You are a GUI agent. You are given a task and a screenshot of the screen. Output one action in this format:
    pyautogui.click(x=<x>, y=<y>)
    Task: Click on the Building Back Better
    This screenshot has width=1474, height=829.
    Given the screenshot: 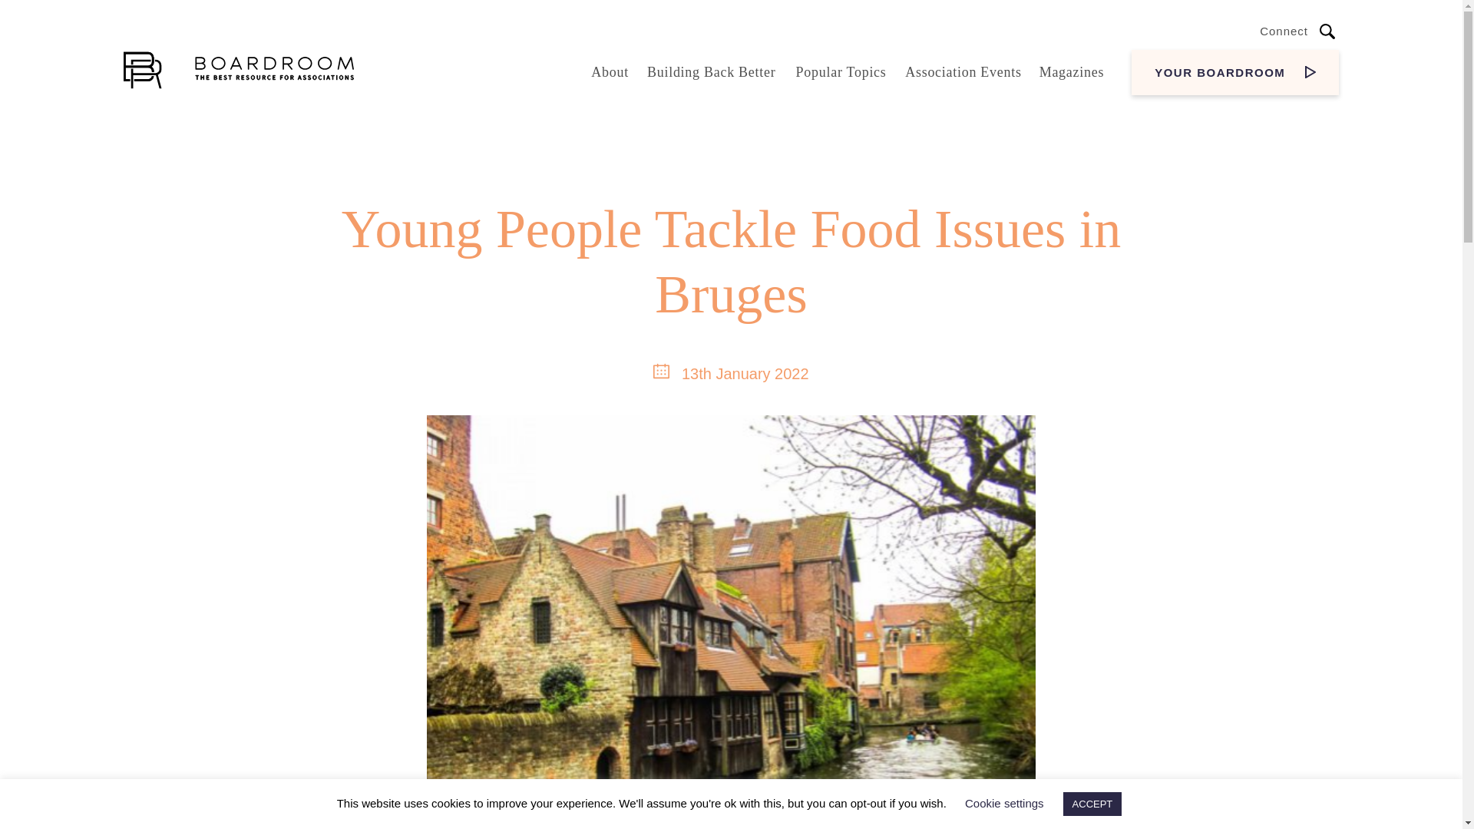 What is the action you would take?
    pyautogui.click(x=711, y=72)
    